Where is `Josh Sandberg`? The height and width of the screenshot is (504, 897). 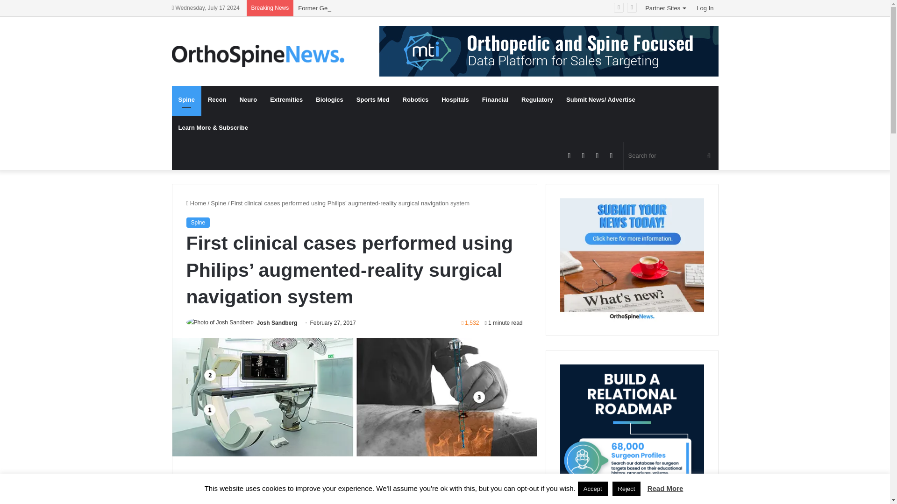 Josh Sandberg is located at coordinates (277, 322).